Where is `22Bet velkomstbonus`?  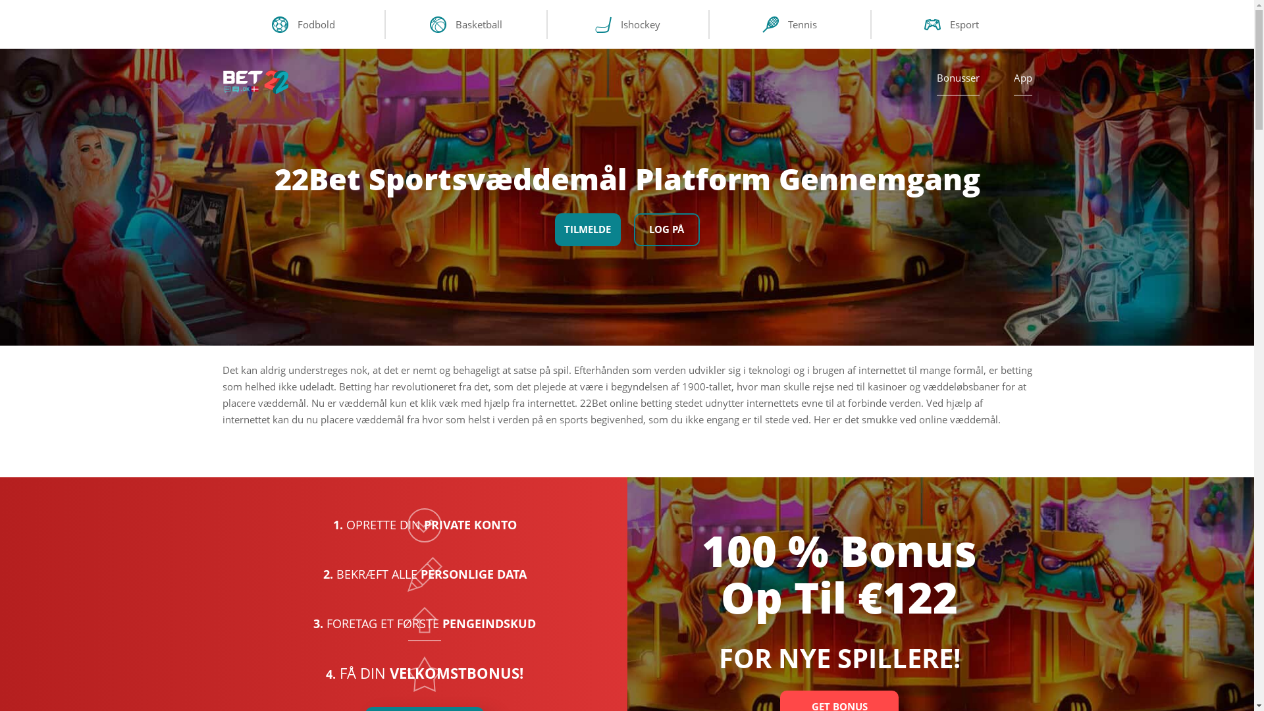 22Bet velkomstbonus is located at coordinates (425, 674).